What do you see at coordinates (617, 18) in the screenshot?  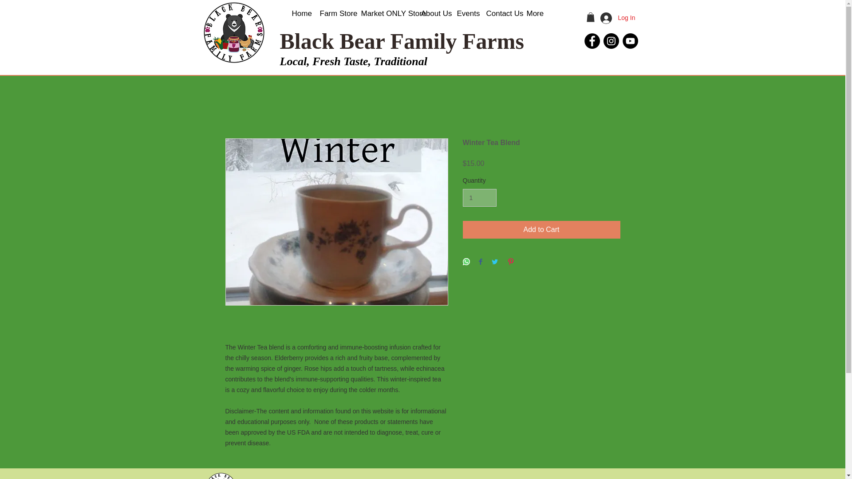 I see `Log In` at bounding box center [617, 18].